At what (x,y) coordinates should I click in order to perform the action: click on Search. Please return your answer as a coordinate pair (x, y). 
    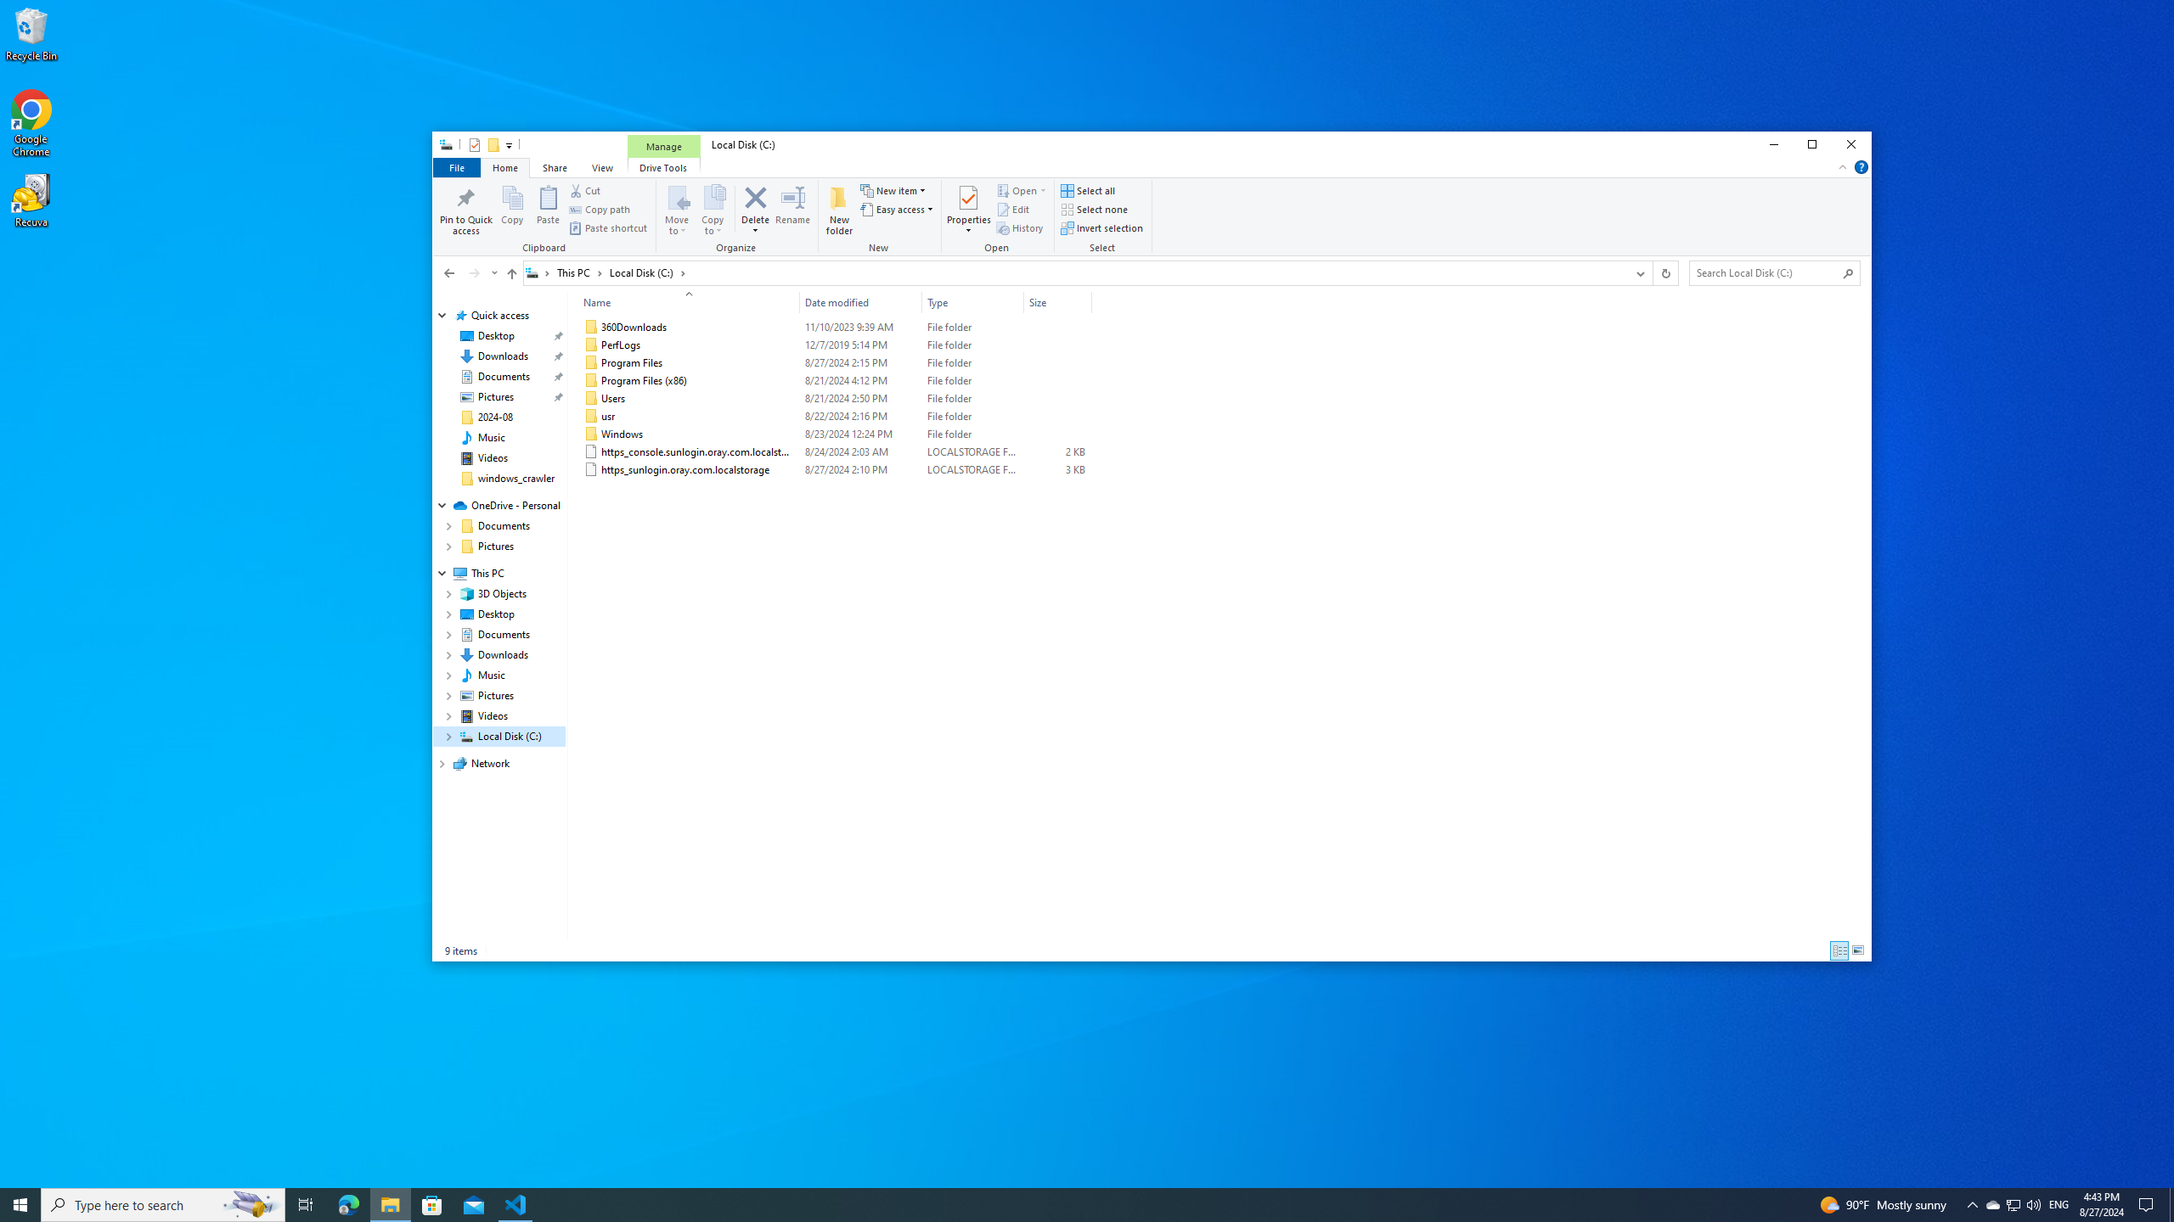
    Looking at the image, I should click on (1849, 273).